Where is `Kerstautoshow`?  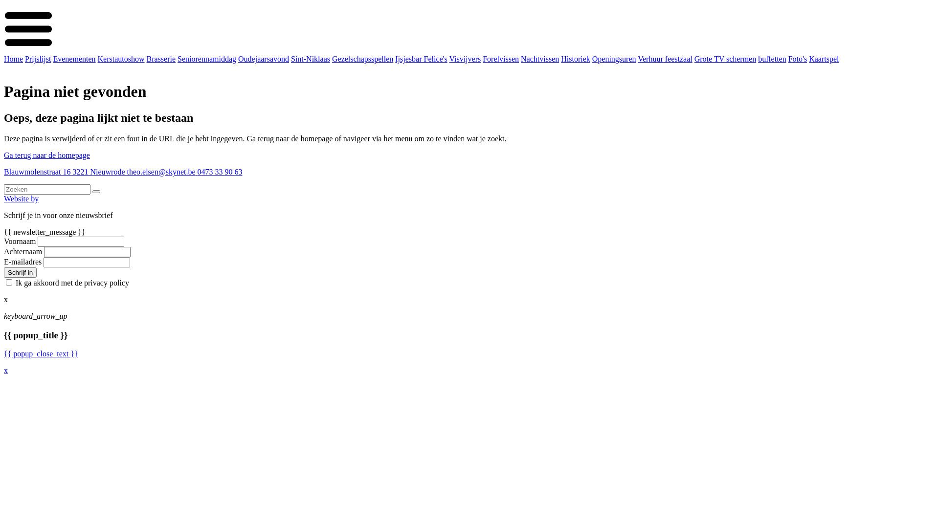 Kerstautoshow is located at coordinates (121, 59).